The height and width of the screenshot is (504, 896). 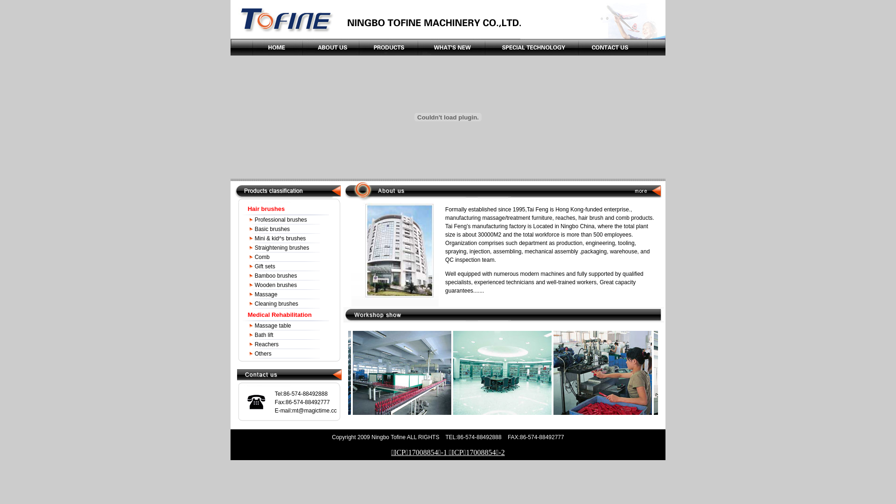 What do you see at coordinates (263, 354) in the screenshot?
I see `Others` at bounding box center [263, 354].